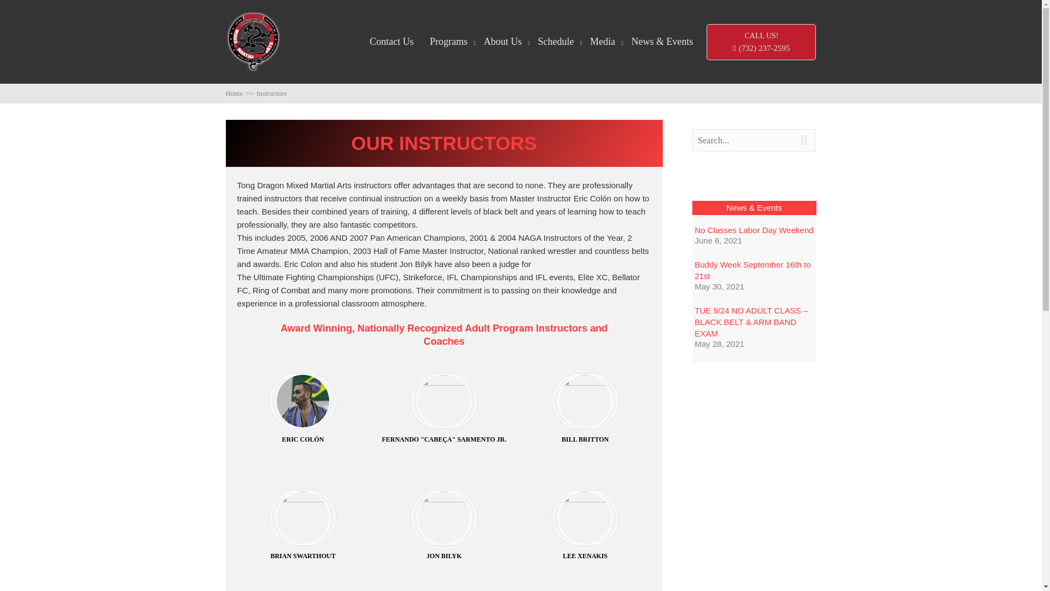  I want to click on About Us, so click(503, 42).